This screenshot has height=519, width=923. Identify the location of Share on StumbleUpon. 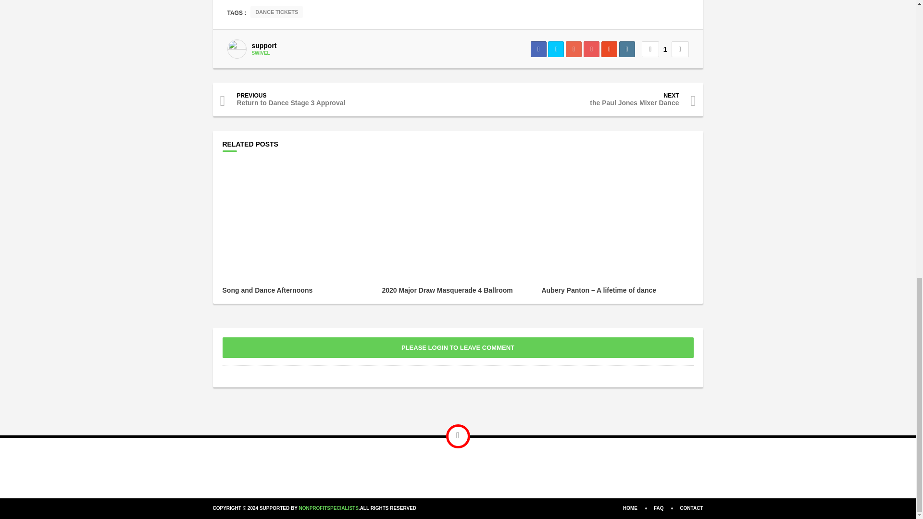
(610, 49).